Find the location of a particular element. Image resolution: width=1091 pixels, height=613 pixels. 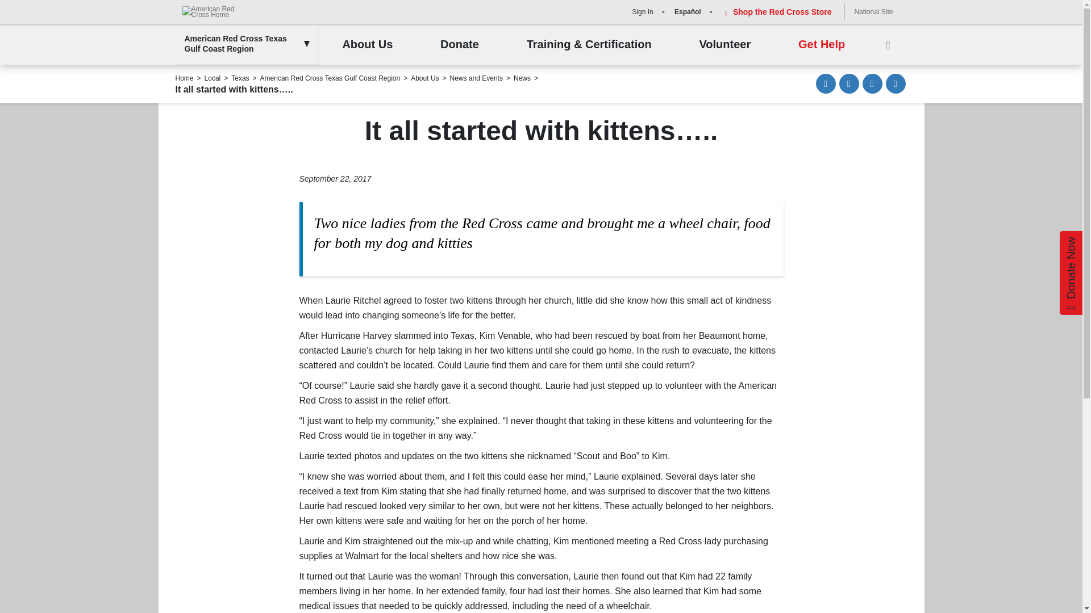

Tweet is located at coordinates (873, 83).